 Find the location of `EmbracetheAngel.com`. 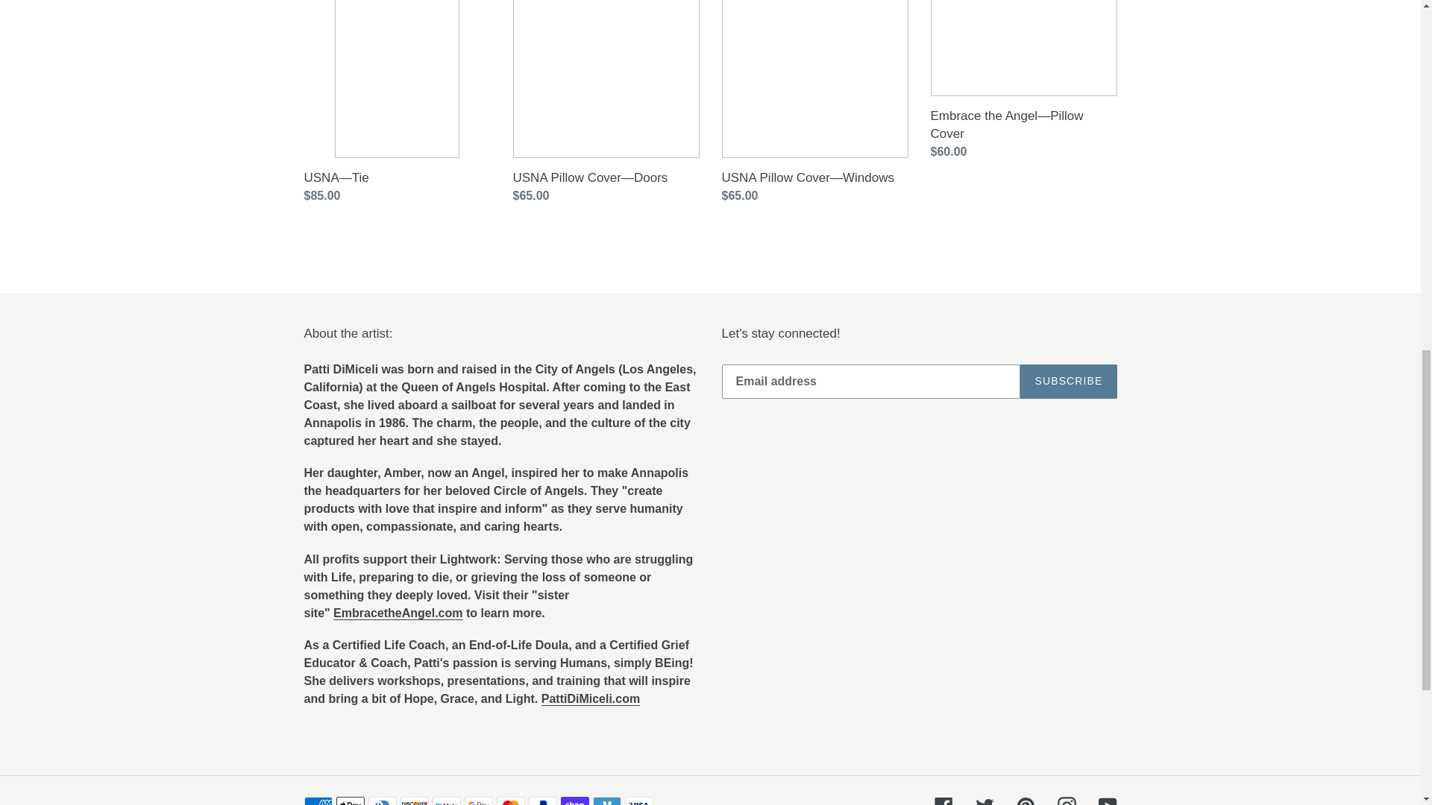

EmbracetheAngel.com is located at coordinates (398, 613).